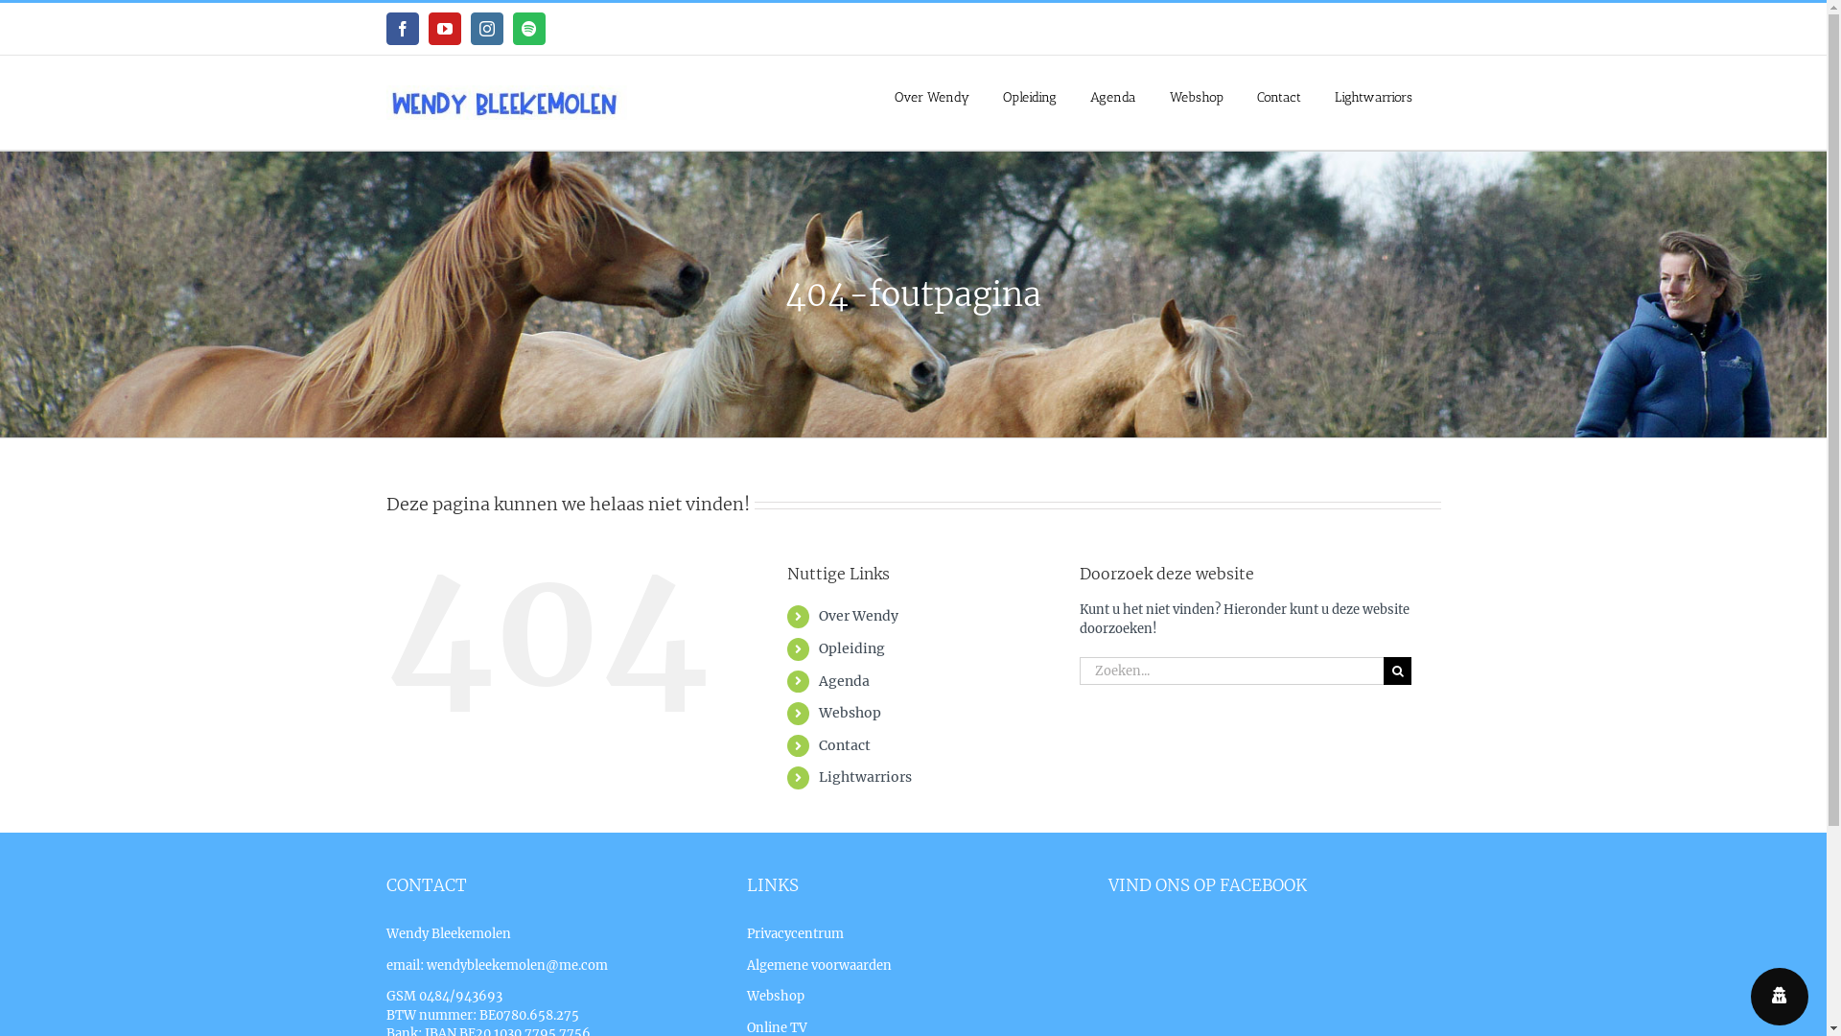  What do you see at coordinates (851, 648) in the screenshot?
I see `Opleiding` at bounding box center [851, 648].